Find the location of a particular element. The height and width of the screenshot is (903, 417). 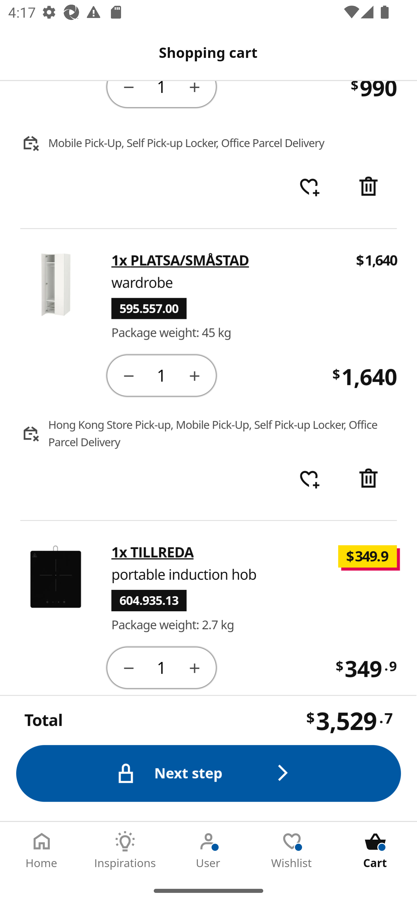

  is located at coordinates (309, 479).